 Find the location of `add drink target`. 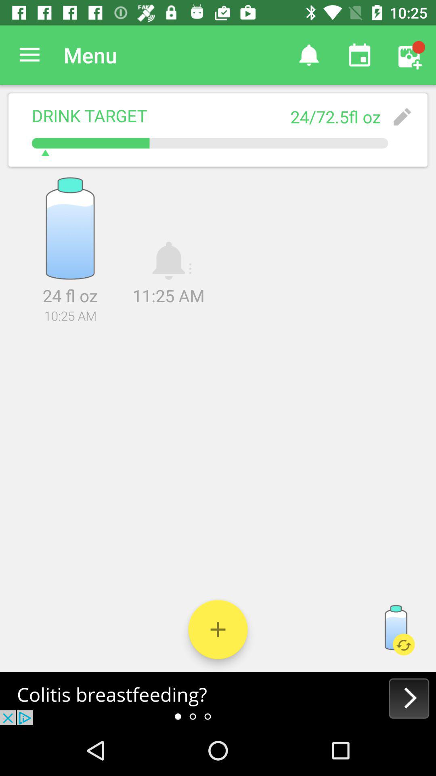

add drink target is located at coordinates (218, 630).